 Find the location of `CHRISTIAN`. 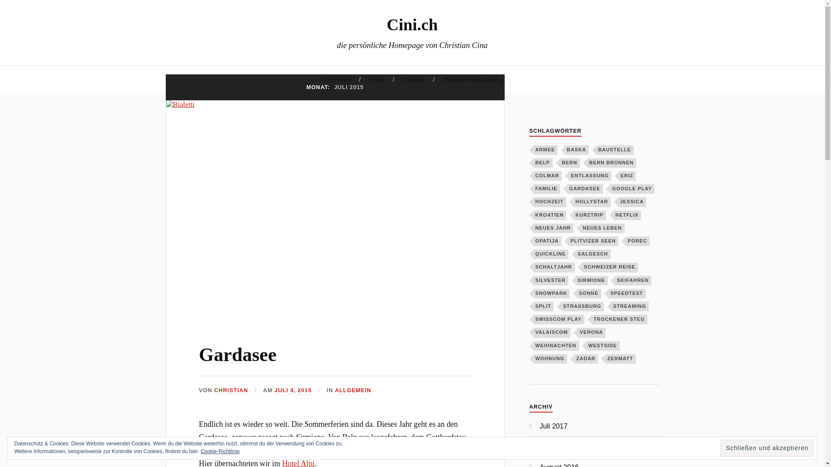

CHRISTIAN is located at coordinates (231, 391).